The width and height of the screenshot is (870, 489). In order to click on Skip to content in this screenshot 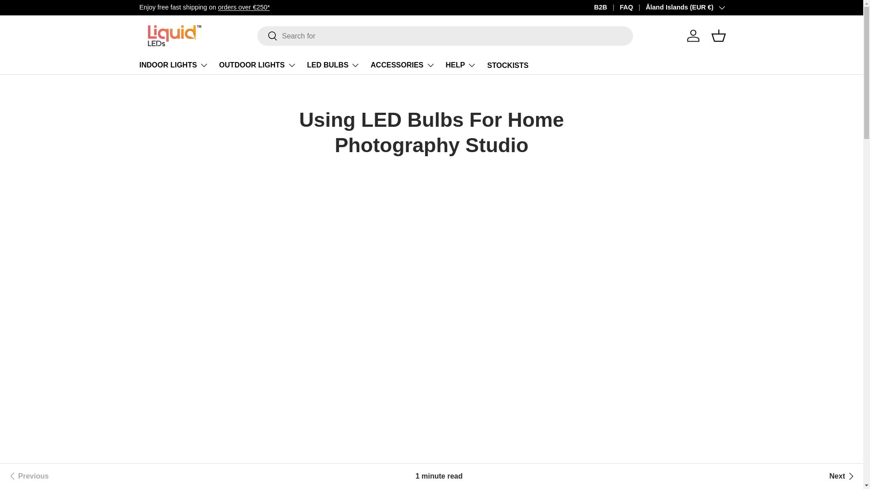, I will do `click(41, 13)`.